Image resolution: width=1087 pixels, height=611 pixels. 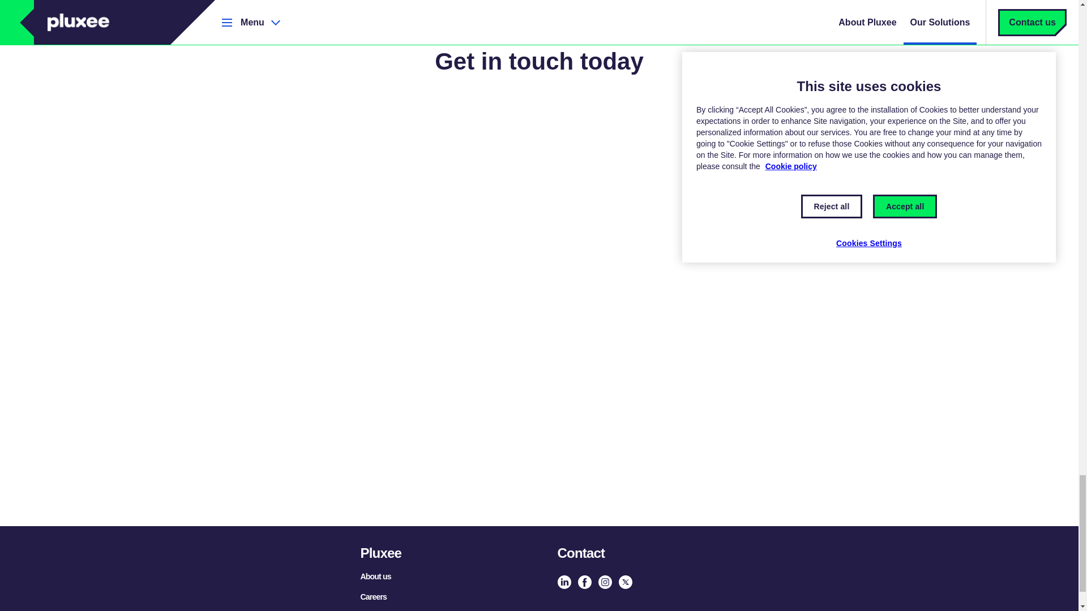 I want to click on Instagram, so click(x=605, y=582).